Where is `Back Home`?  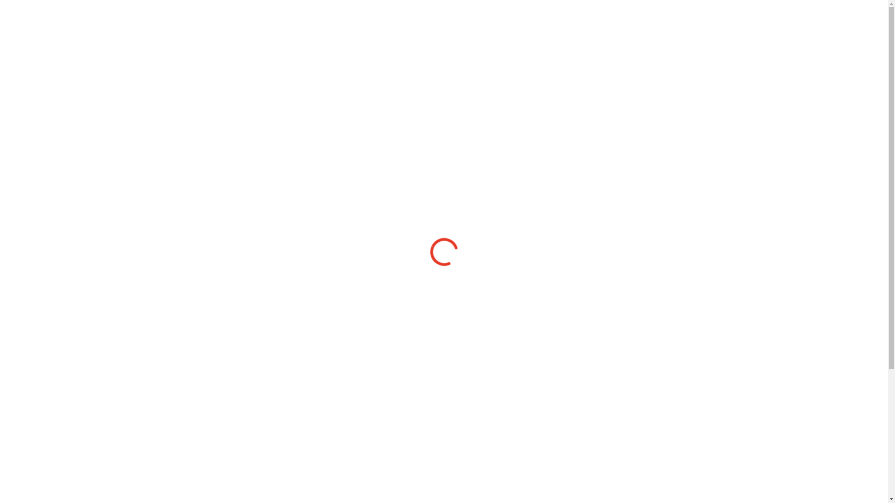 Back Home is located at coordinates (444, 308).